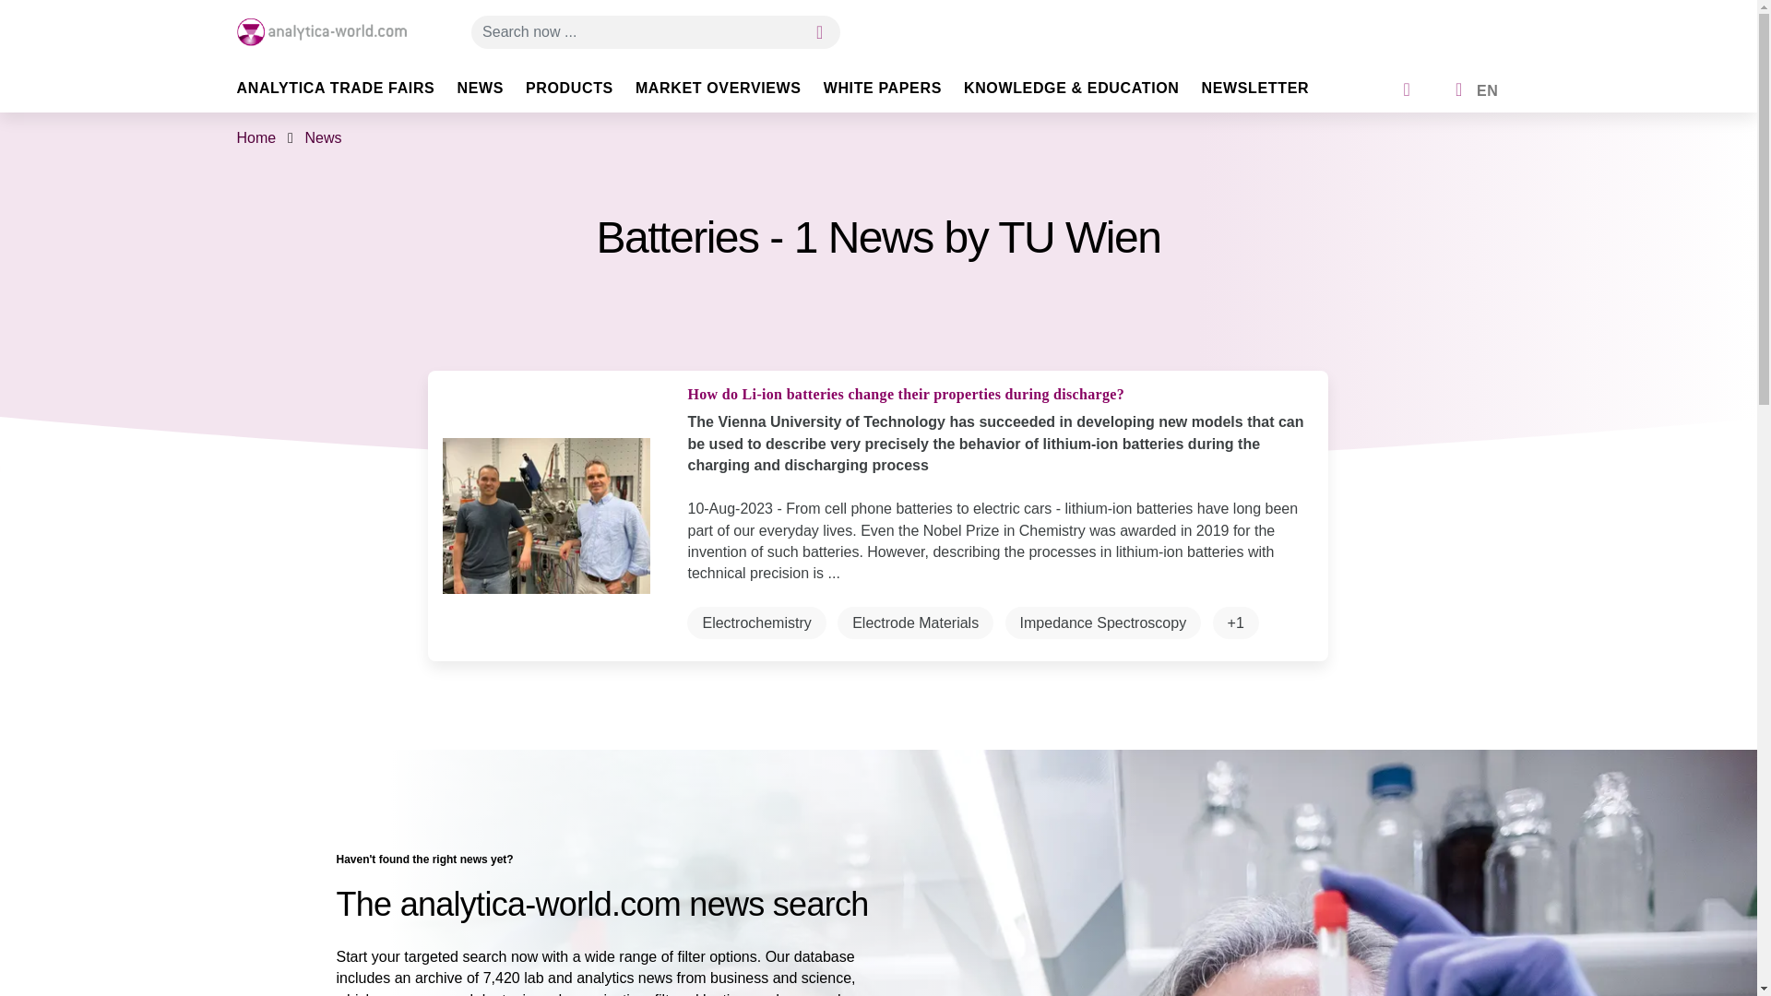  I want to click on ANALYTICA TRADE FAIRS, so click(346, 96).